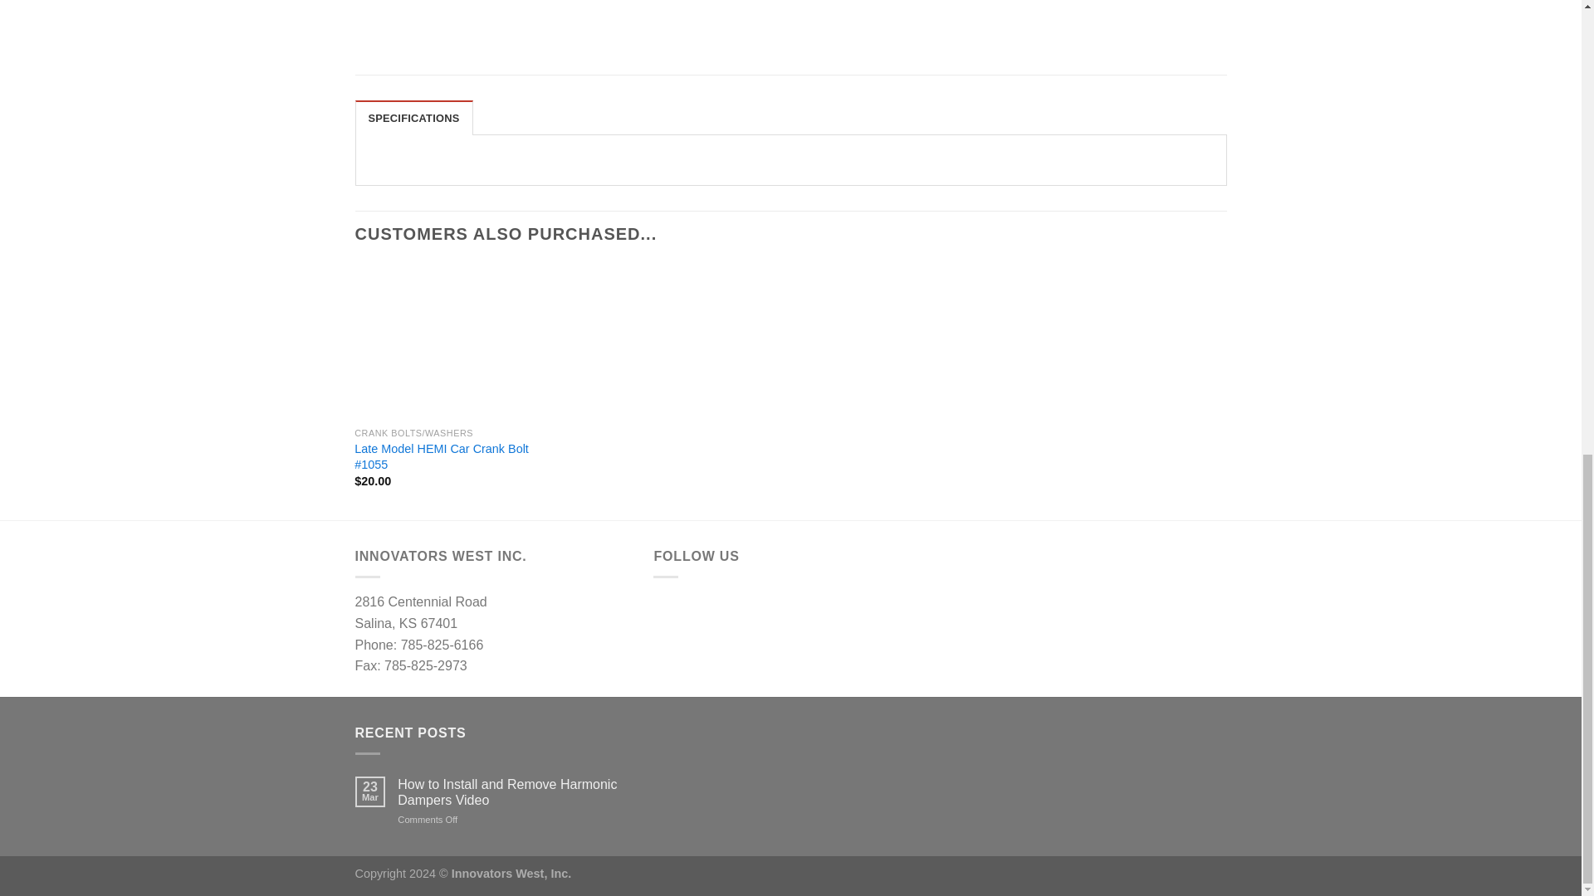  Describe the element at coordinates (674, 612) in the screenshot. I see `Innovators West Facebook Page` at that location.